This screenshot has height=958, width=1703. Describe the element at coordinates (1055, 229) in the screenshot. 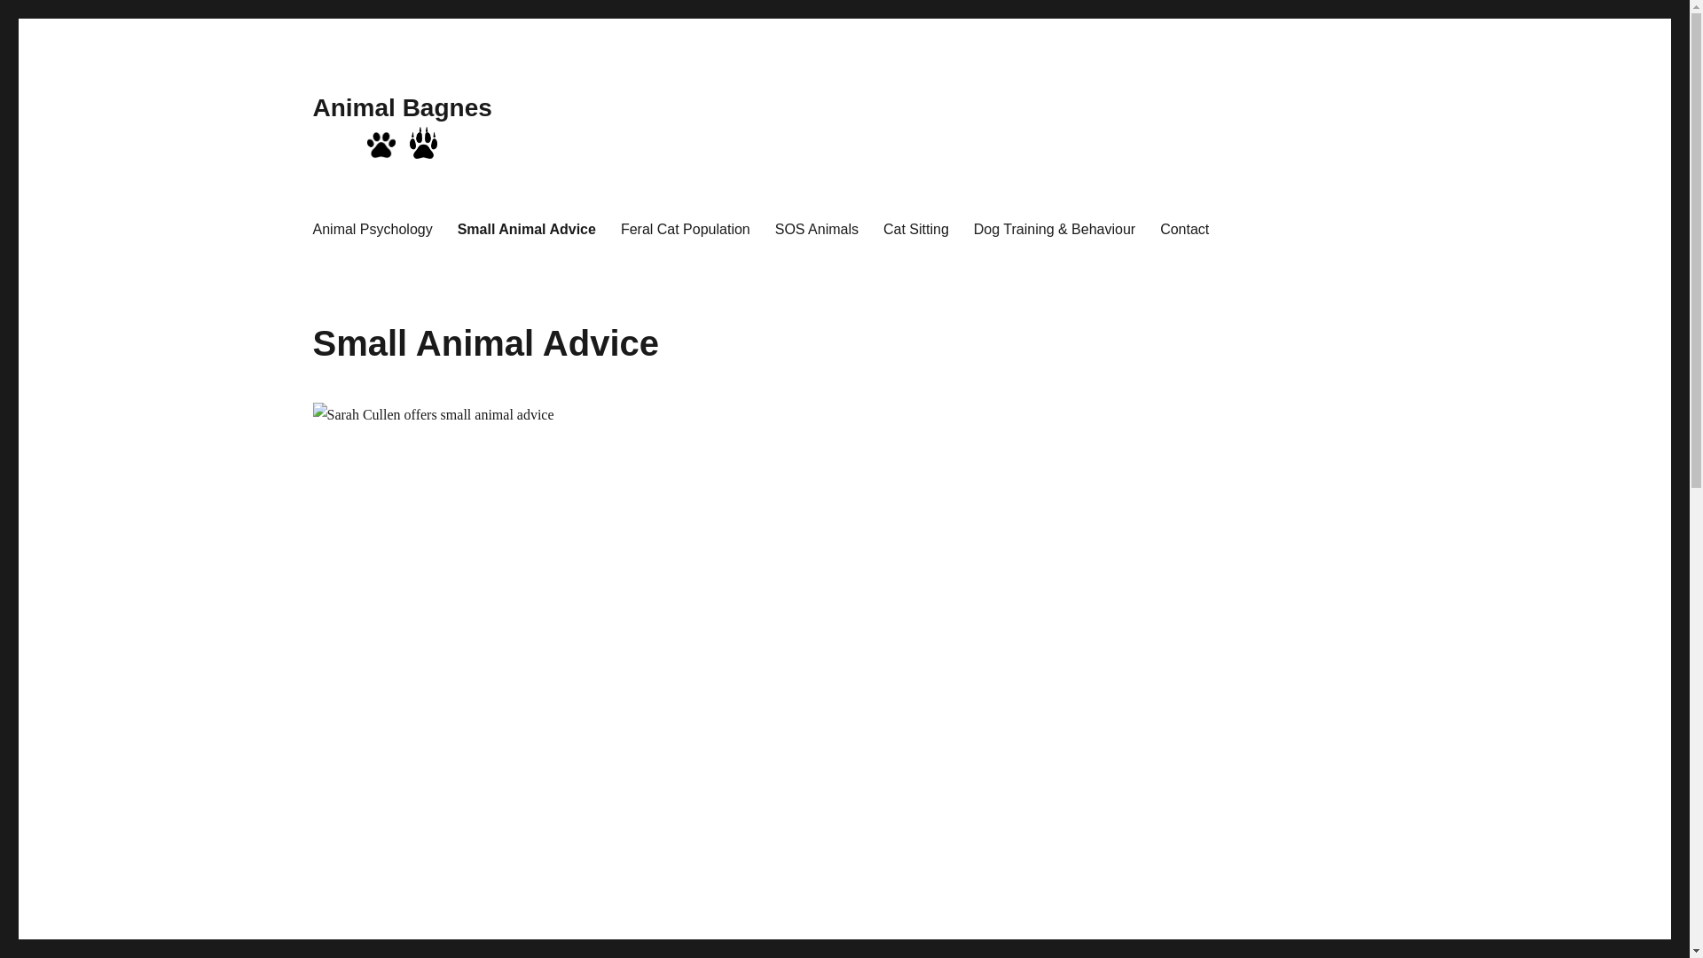

I see `Dog Training & Behaviour` at that location.